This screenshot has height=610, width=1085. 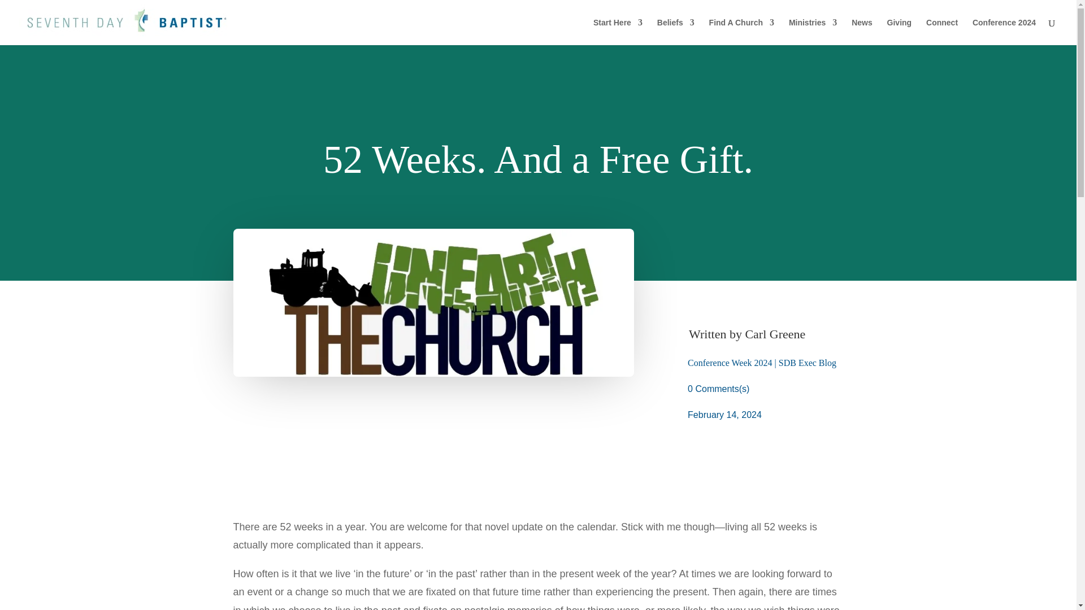 What do you see at coordinates (1004, 32) in the screenshot?
I see `Conference 2024` at bounding box center [1004, 32].